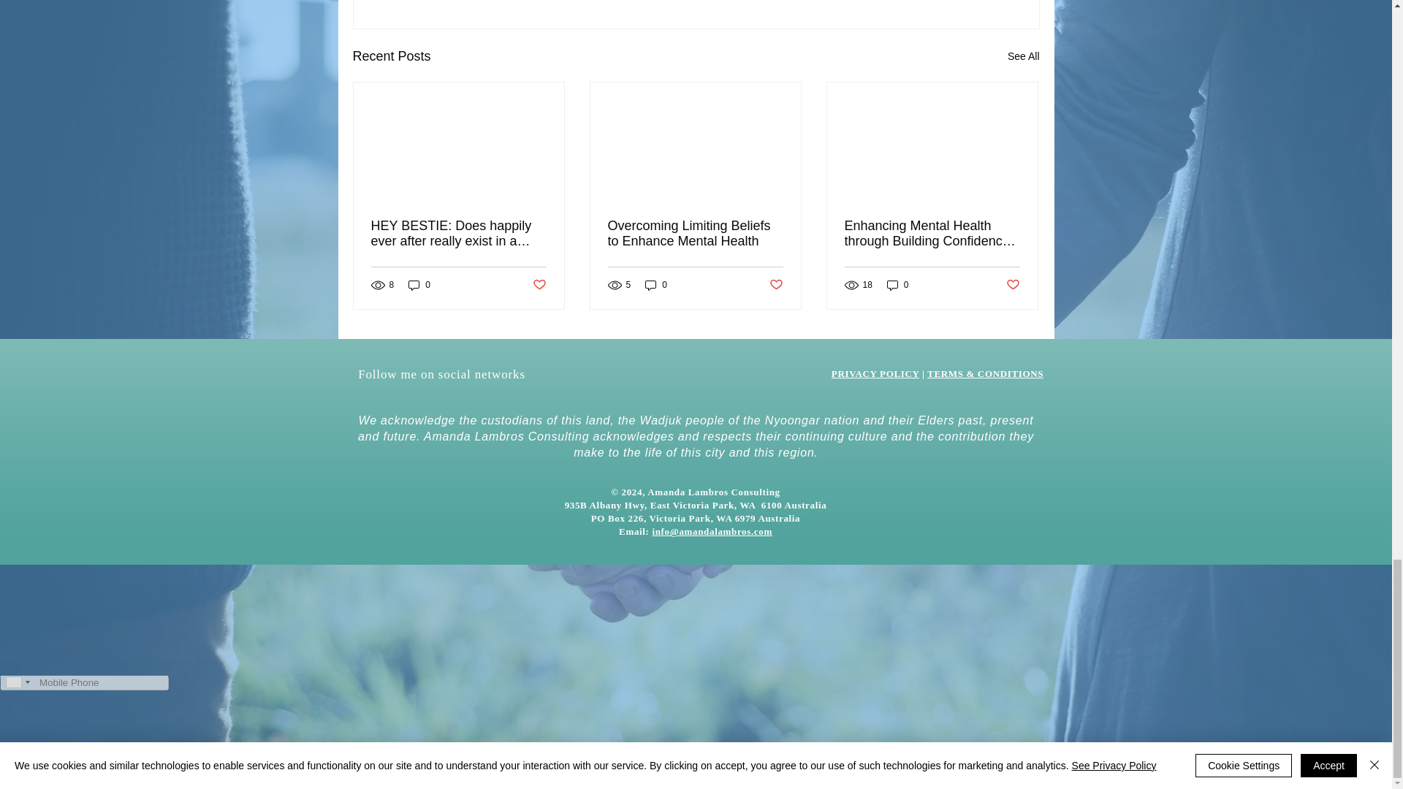 This screenshot has width=1403, height=789. I want to click on See All, so click(1023, 56).